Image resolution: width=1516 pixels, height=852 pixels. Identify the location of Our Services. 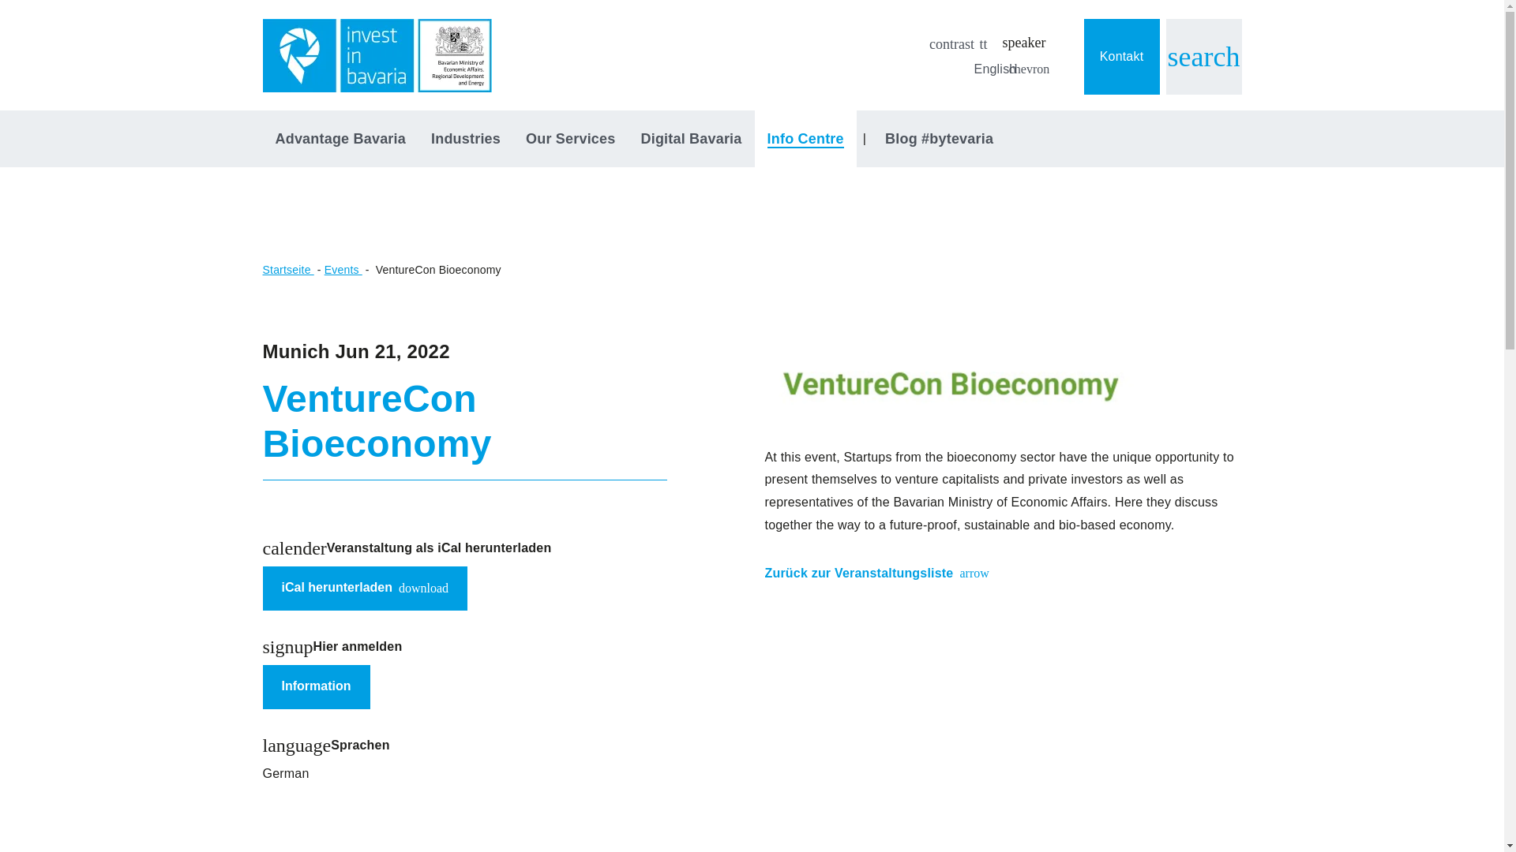
(570, 139).